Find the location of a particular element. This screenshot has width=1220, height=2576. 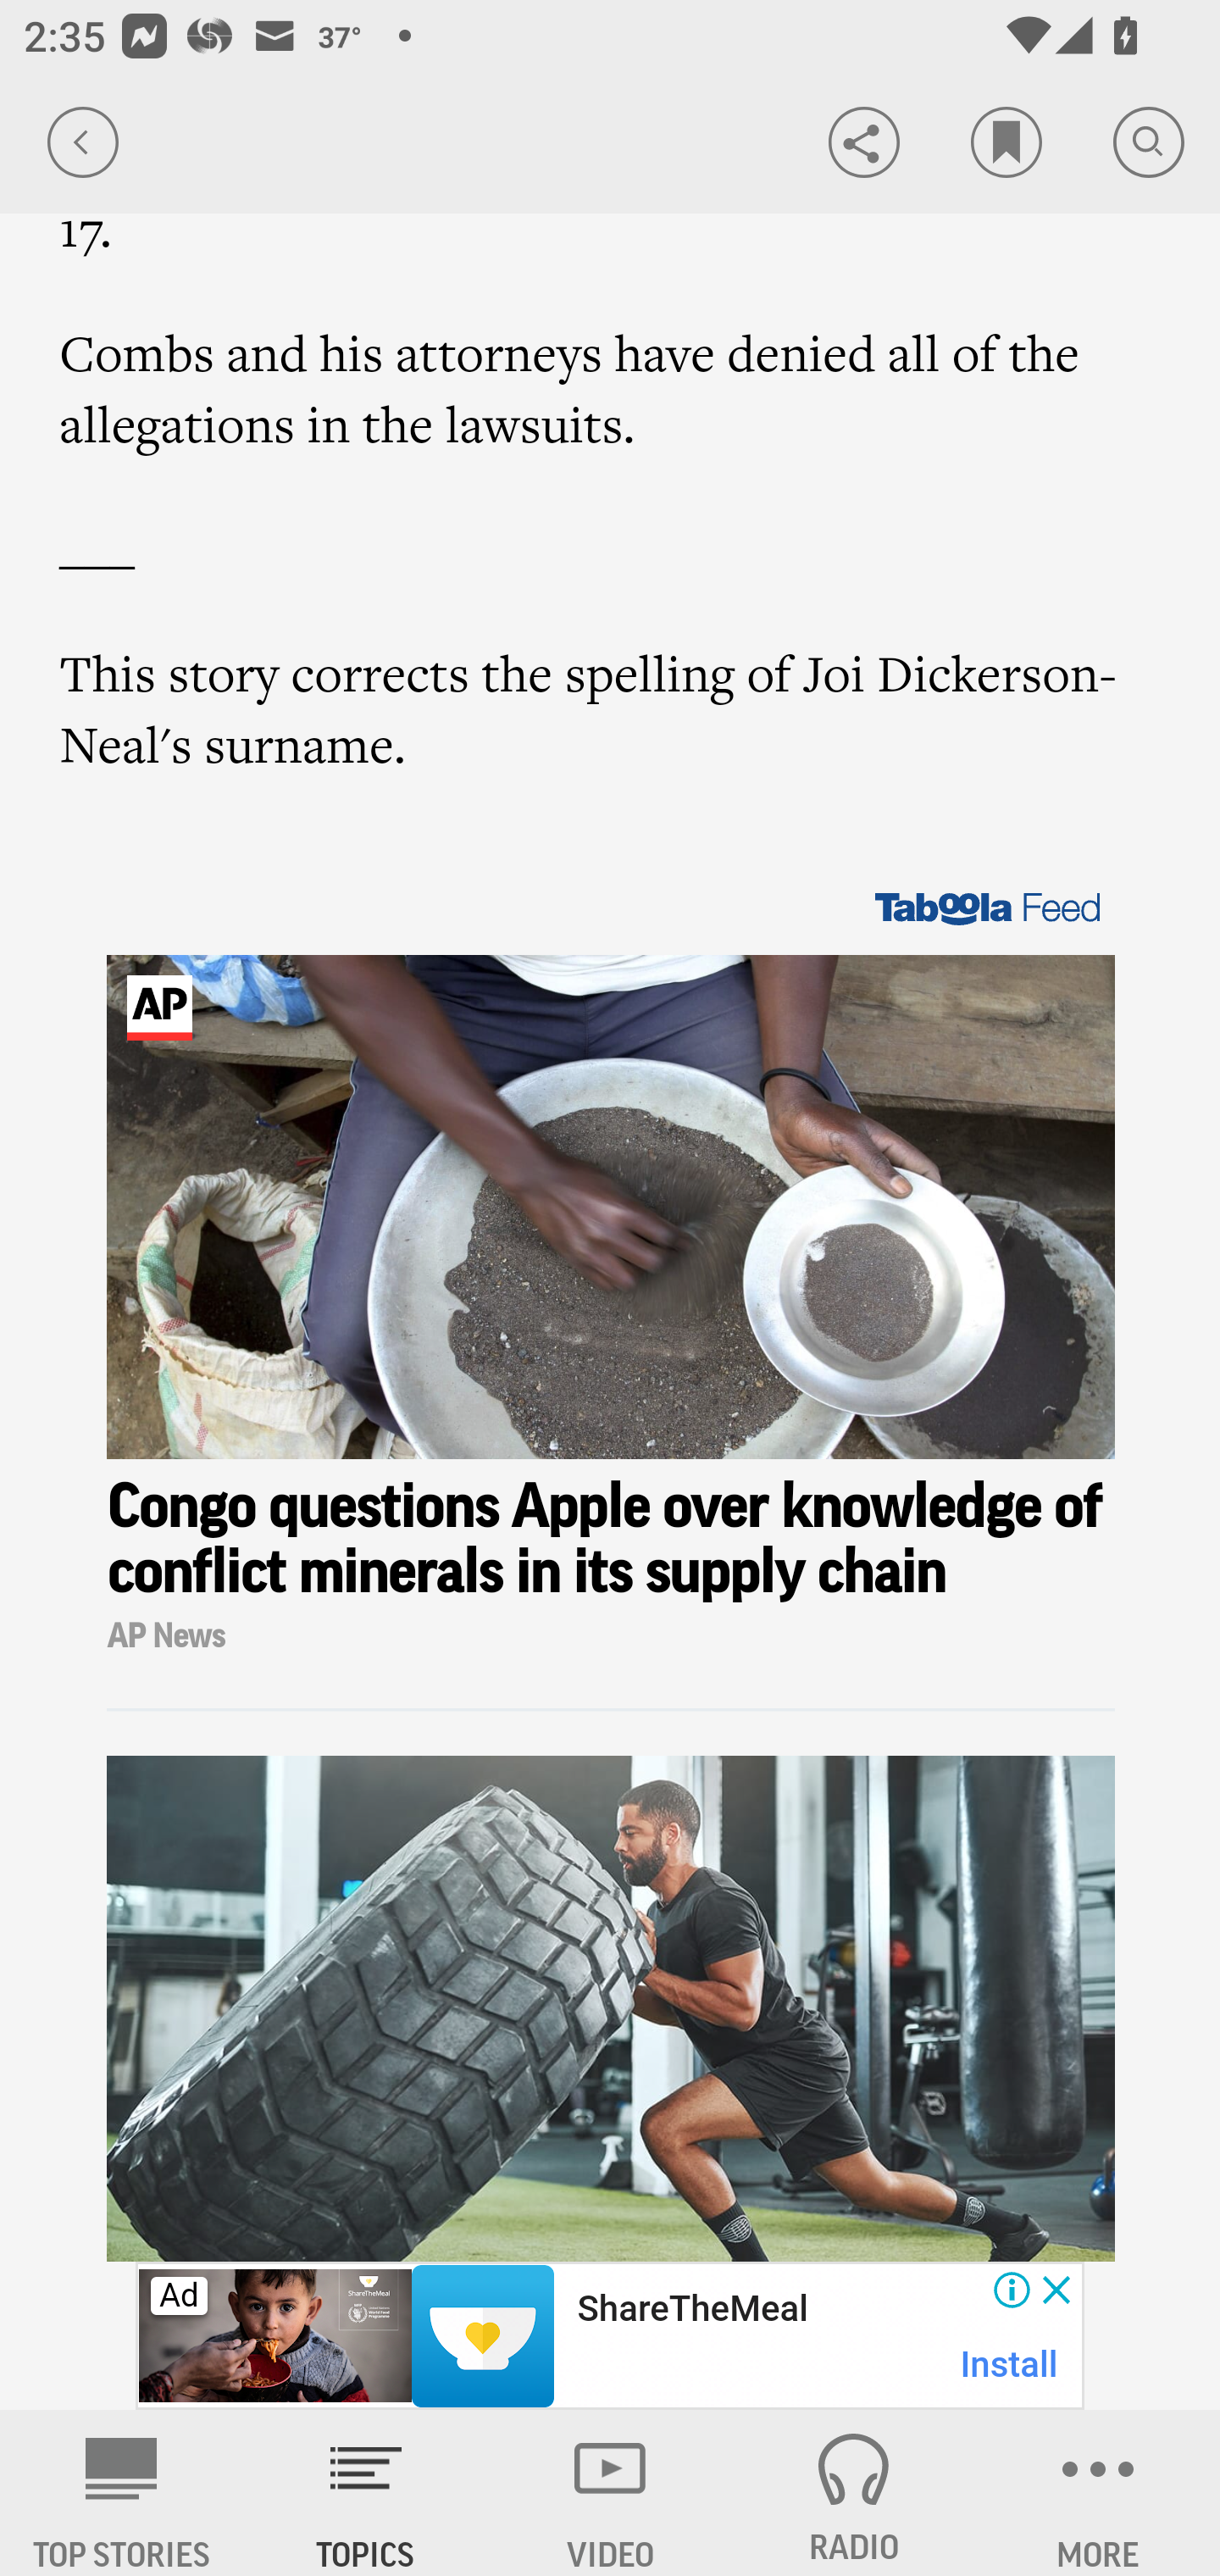

ShareTheMeal is located at coordinates (691, 2309).